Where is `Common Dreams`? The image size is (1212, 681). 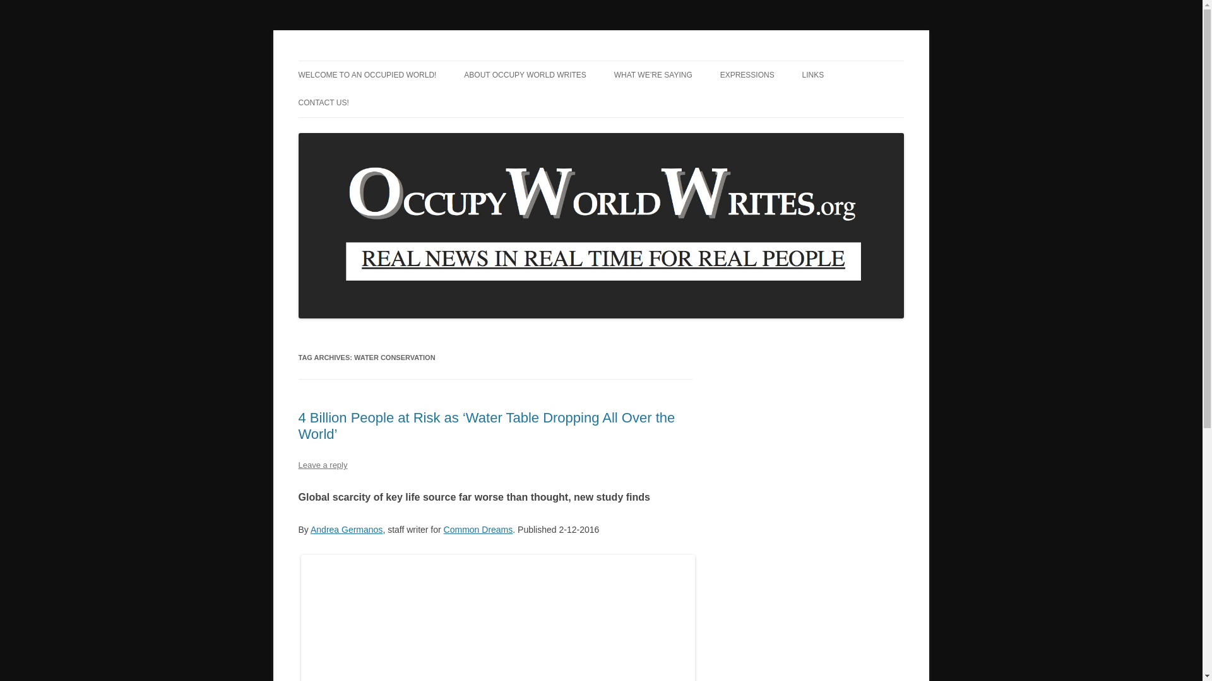
Common Dreams is located at coordinates (478, 529).